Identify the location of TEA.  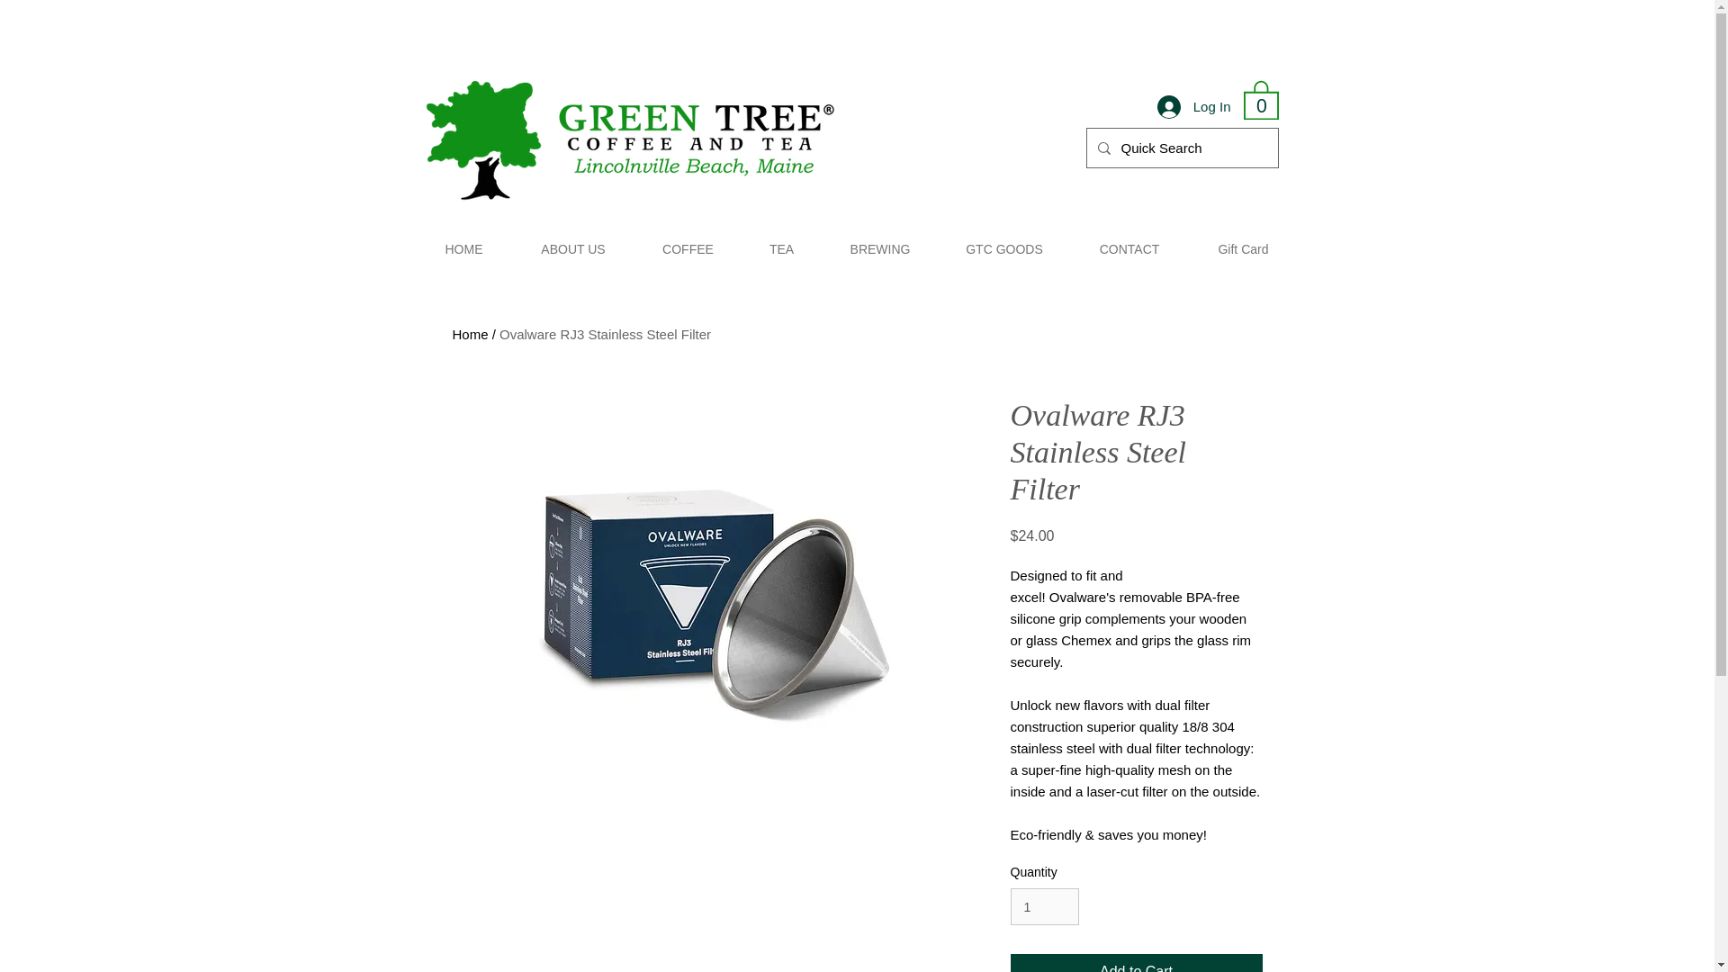
(781, 248).